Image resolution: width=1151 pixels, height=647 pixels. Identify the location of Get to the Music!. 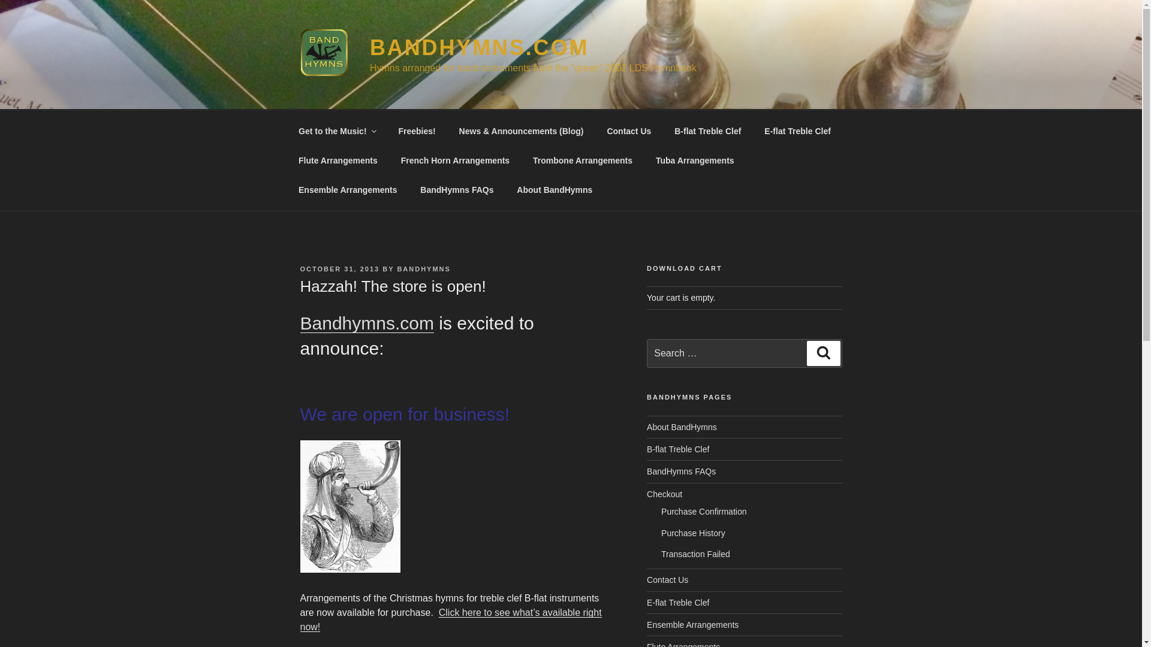
(337, 131).